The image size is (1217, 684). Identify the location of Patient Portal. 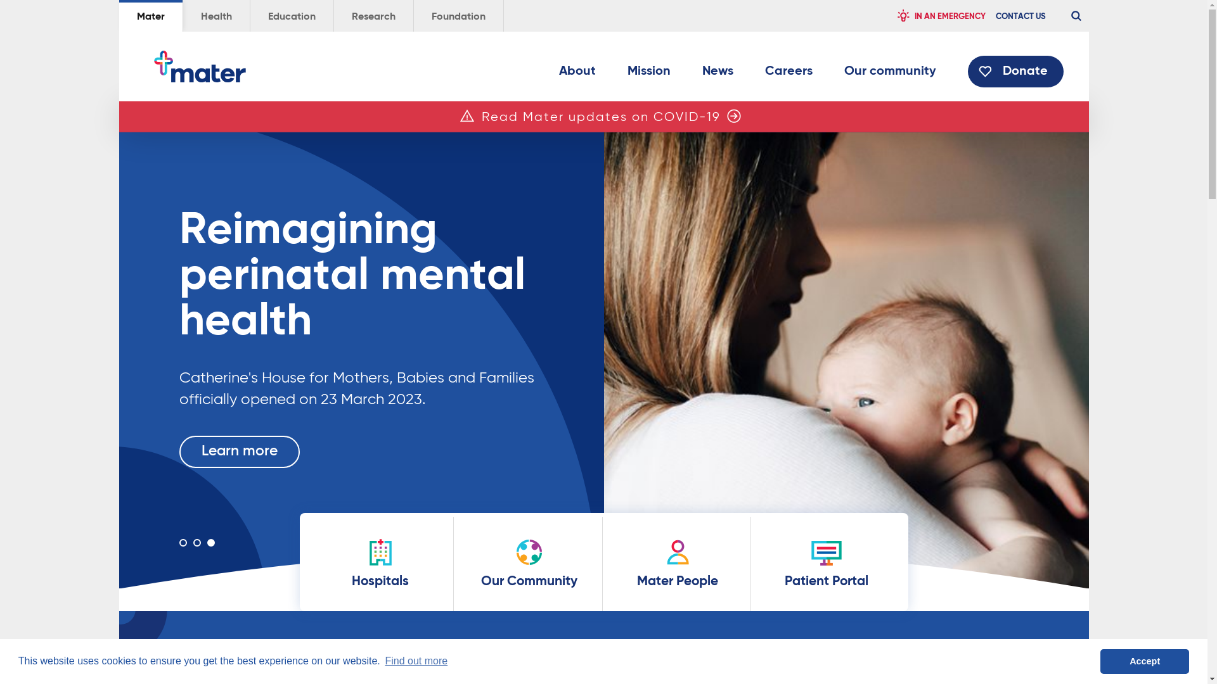
(827, 562).